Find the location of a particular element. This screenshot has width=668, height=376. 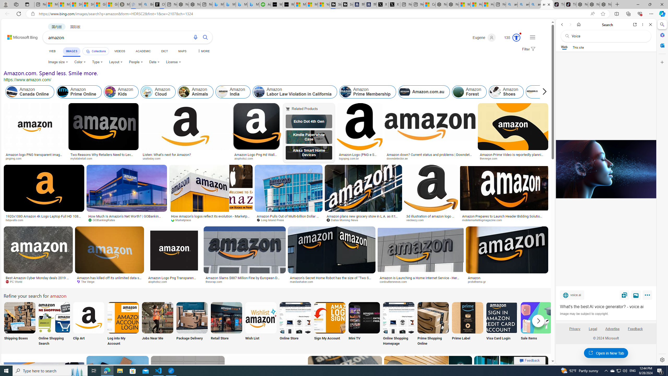

View image is located at coordinates (636, 295).